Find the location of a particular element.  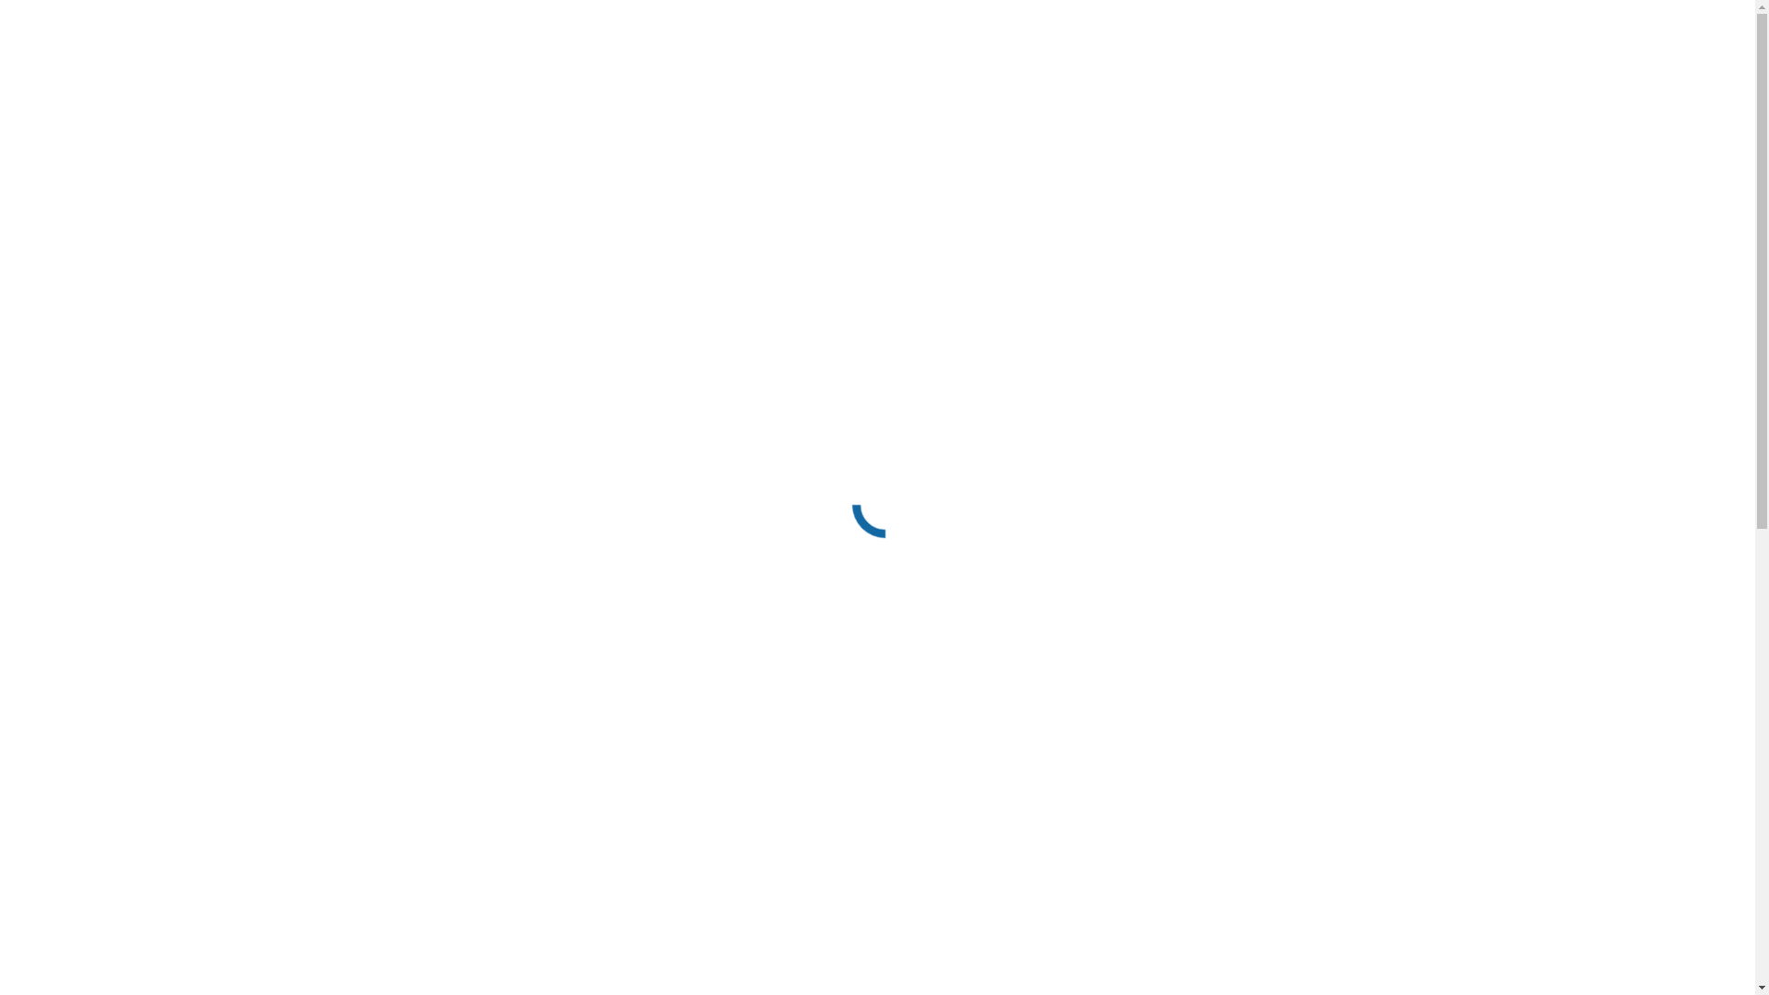

Contact us is located at coordinates (76, 374).